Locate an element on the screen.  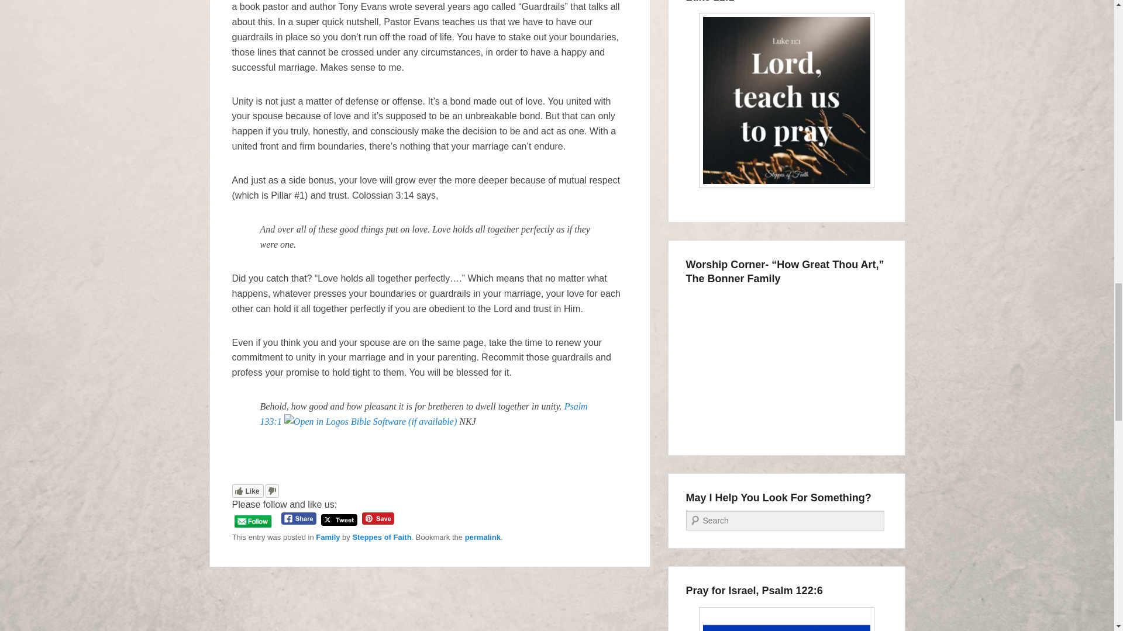
Permalink to The 5 Pillars of Marriage: Part III, Unity is located at coordinates (483, 536).